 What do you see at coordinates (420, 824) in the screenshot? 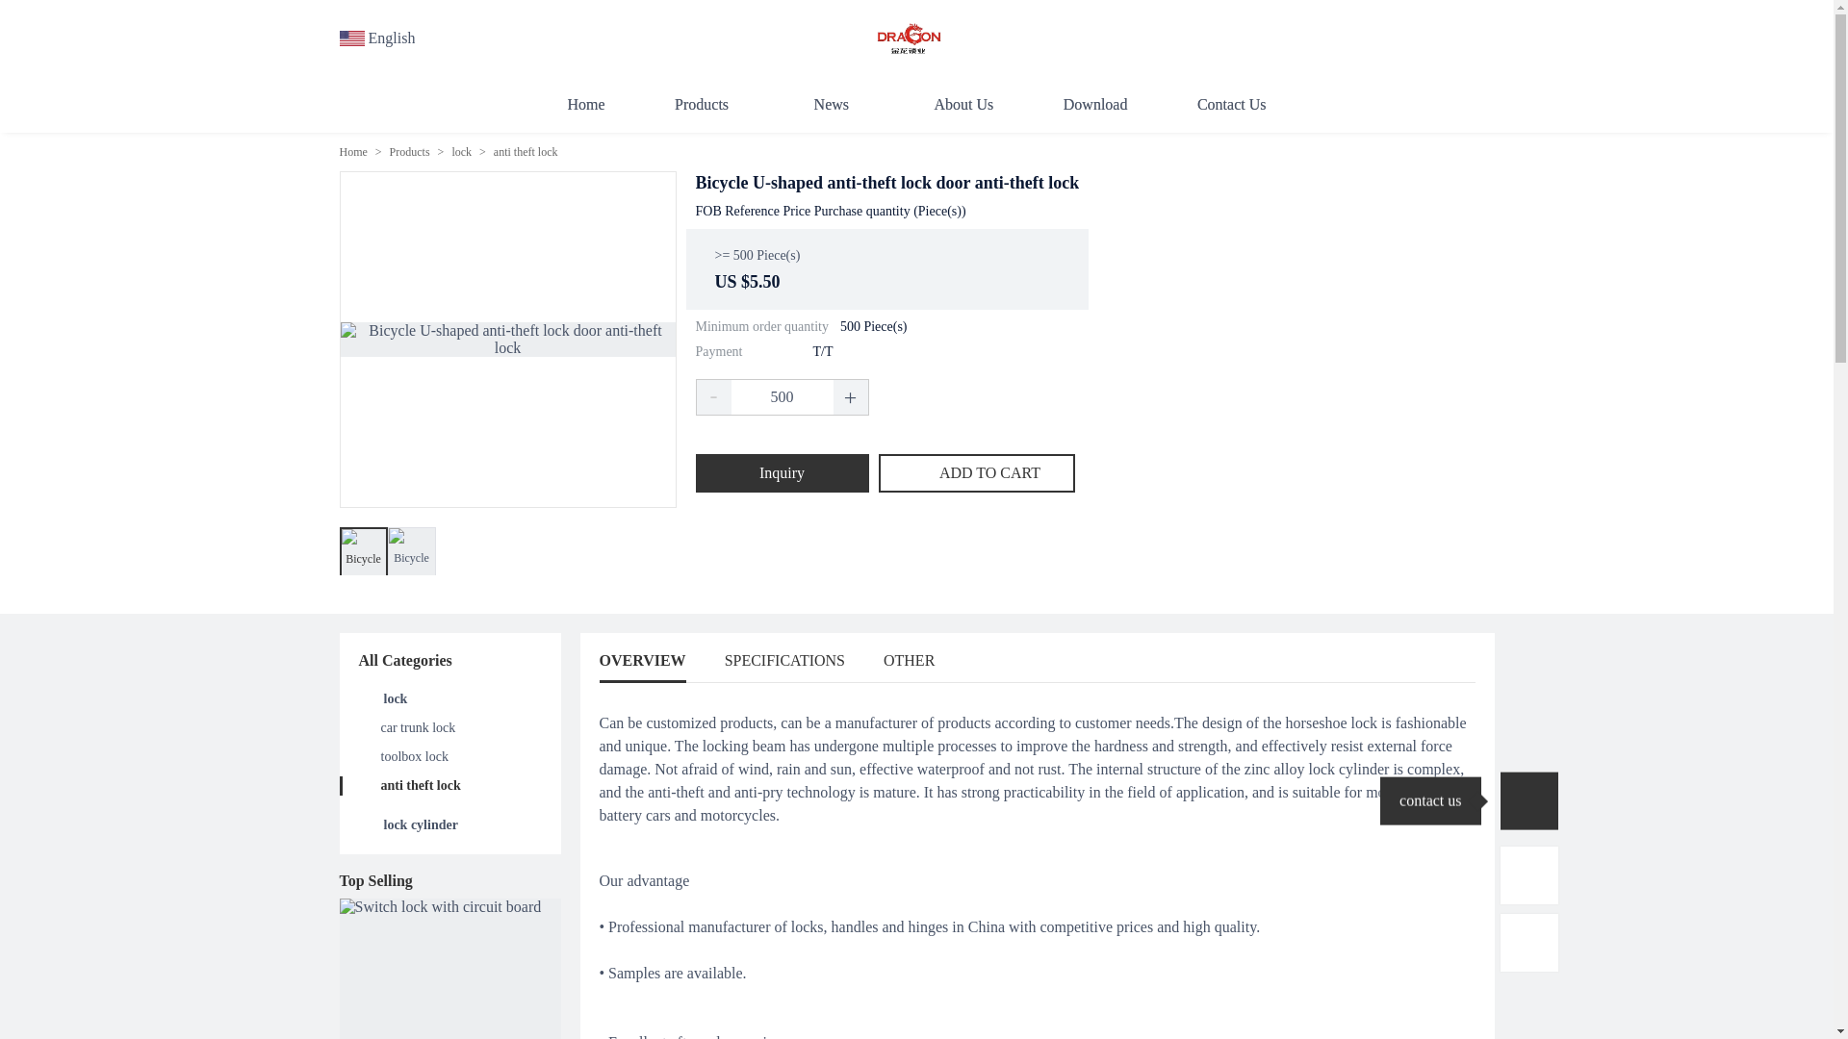
I see `lock cylinder` at bounding box center [420, 824].